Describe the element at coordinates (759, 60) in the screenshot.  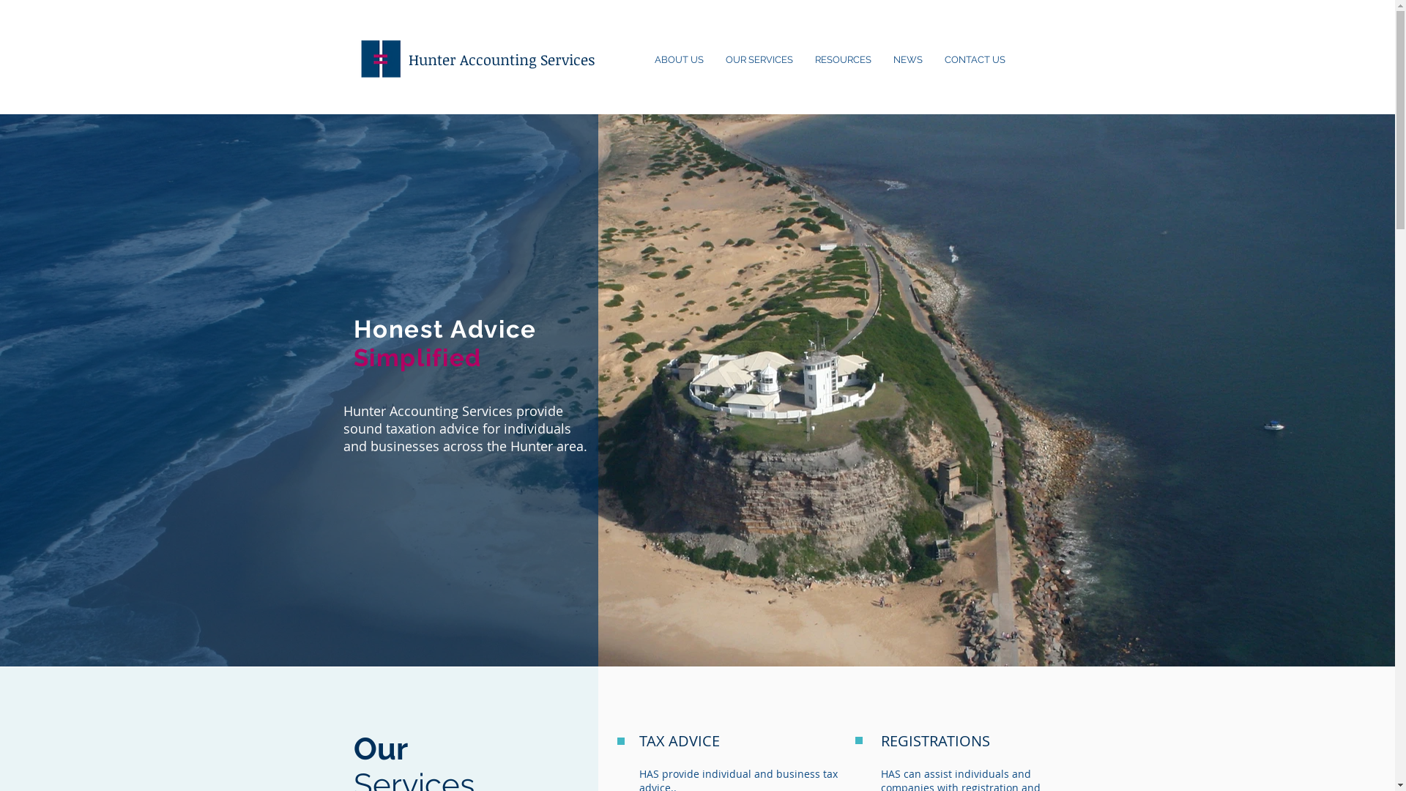
I see `OUR SERVICES` at that location.